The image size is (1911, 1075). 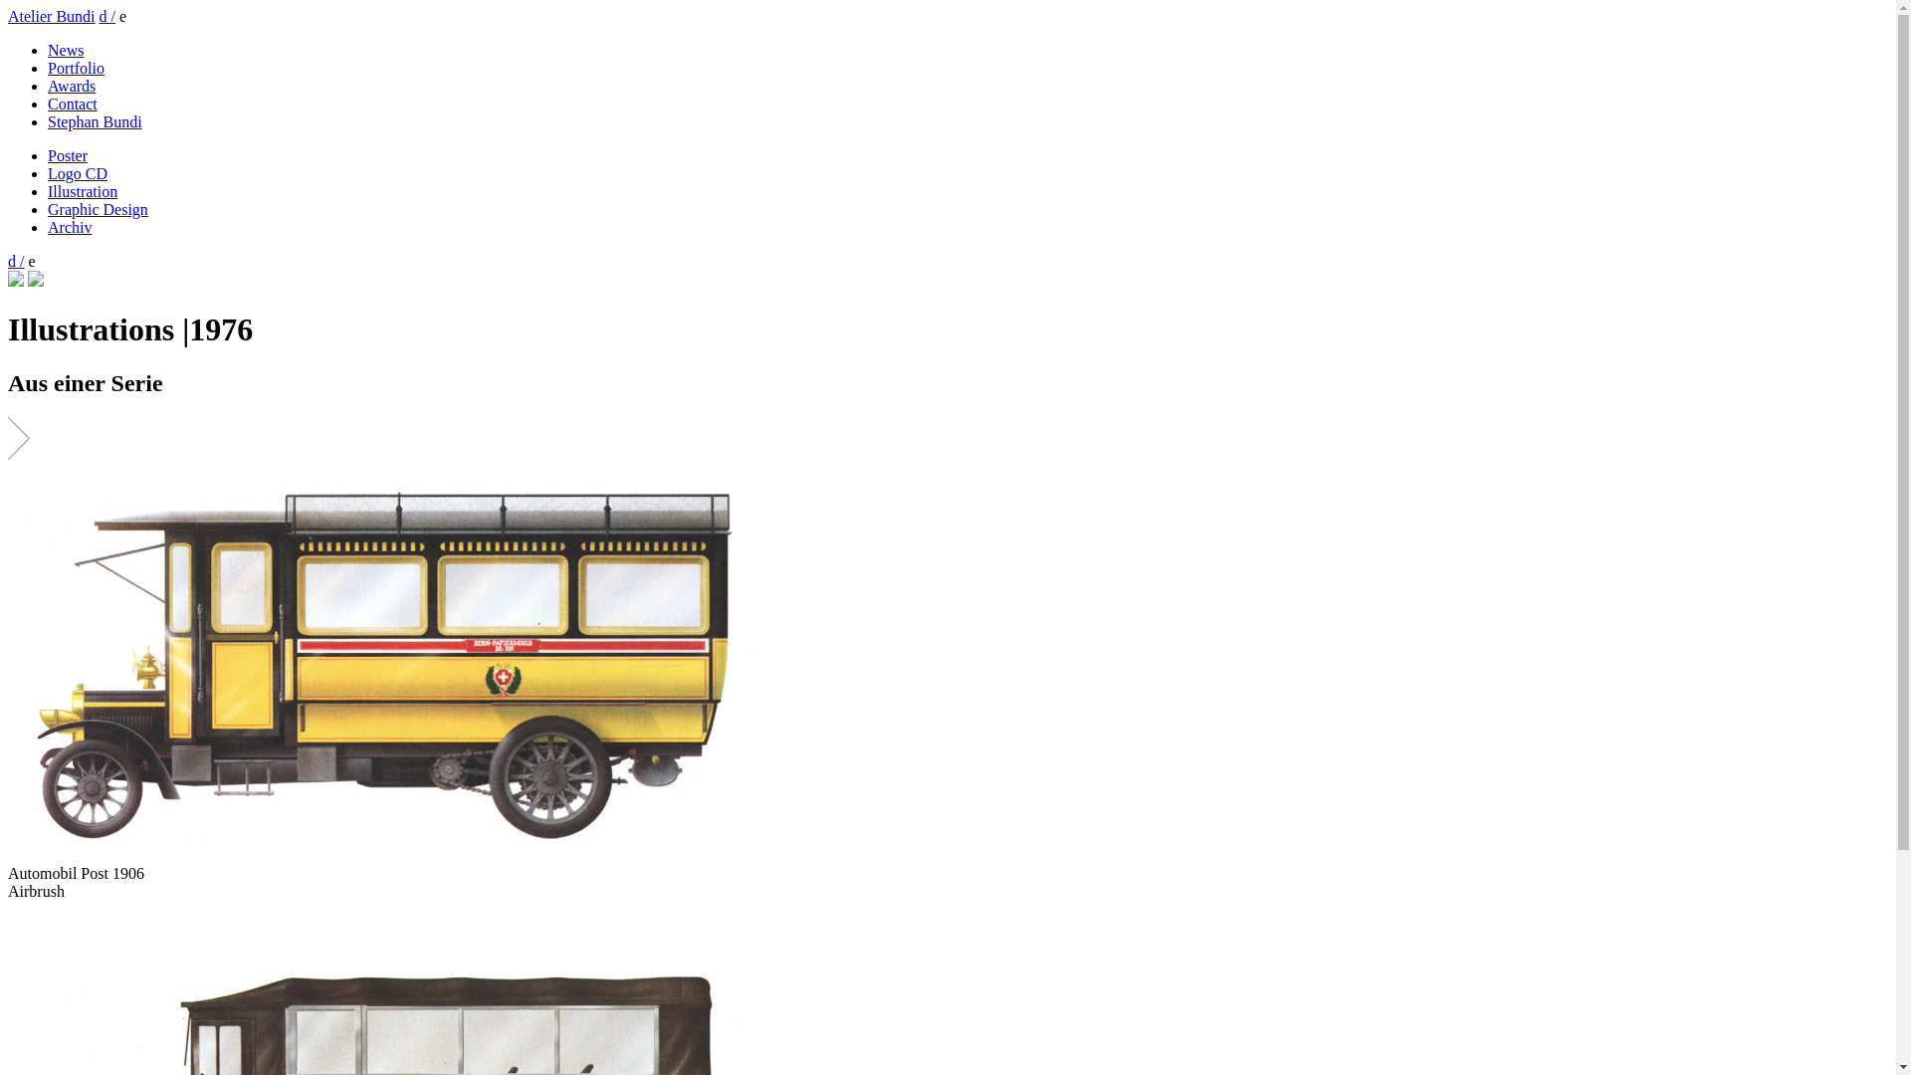 What do you see at coordinates (16, 261) in the screenshot?
I see `d /` at bounding box center [16, 261].